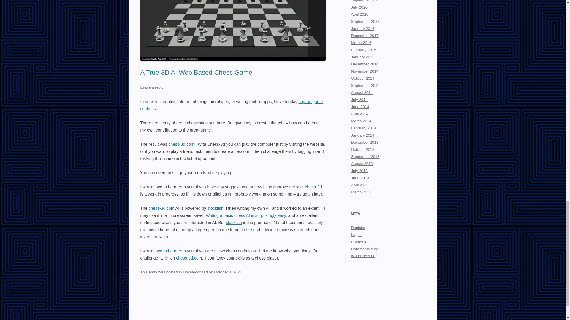 This screenshot has width=570, height=320. I want to click on A True 3D AI Web Based Chess Game, so click(196, 72).